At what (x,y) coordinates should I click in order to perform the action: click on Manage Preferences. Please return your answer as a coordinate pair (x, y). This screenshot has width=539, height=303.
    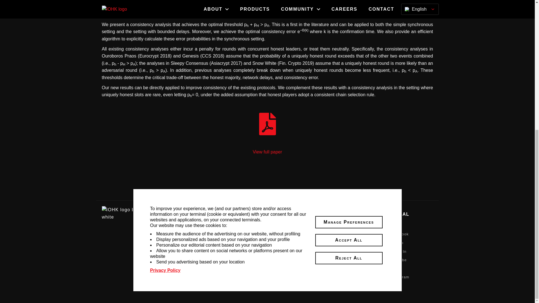
    Looking at the image, I should click on (348, 1).